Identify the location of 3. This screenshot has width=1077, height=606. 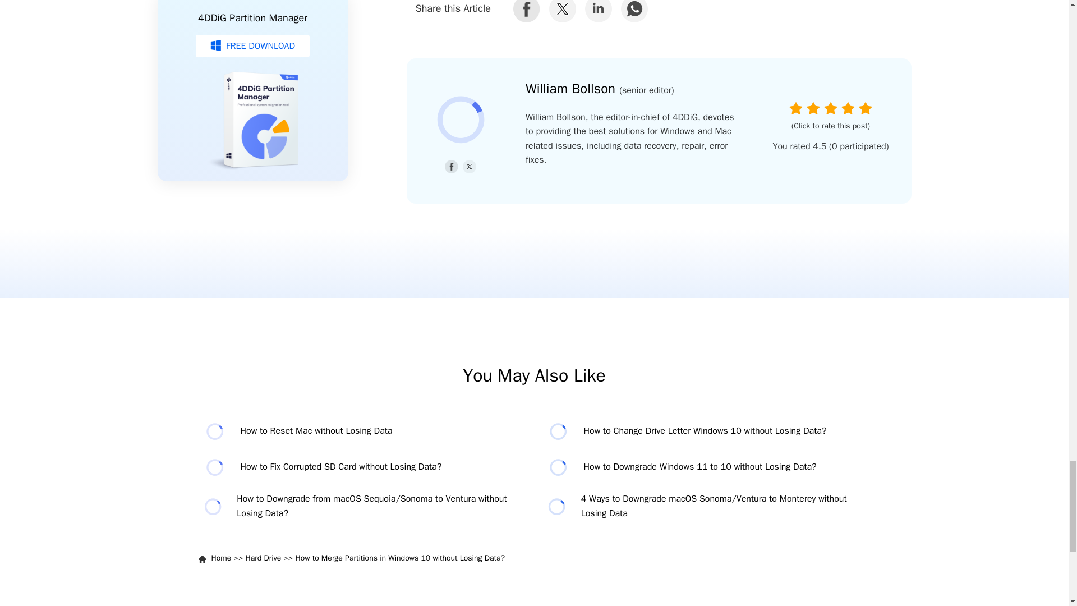
(830, 108).